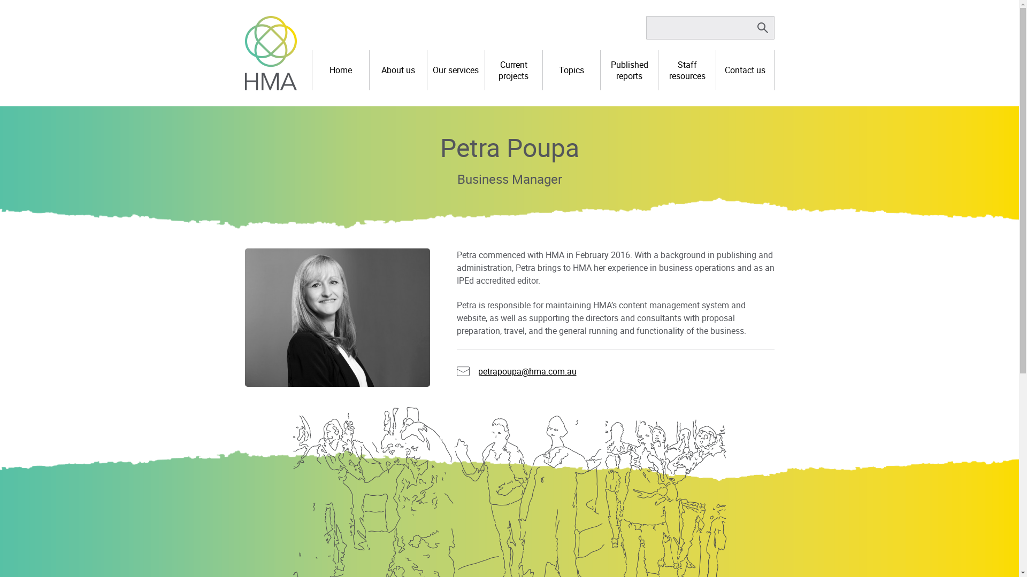 The width and height of the screenshot is (1027, 577). Describe the element at coordinates (527, 371) in the screenshot. I see `petrapoupa@hma.com.au` at that location.